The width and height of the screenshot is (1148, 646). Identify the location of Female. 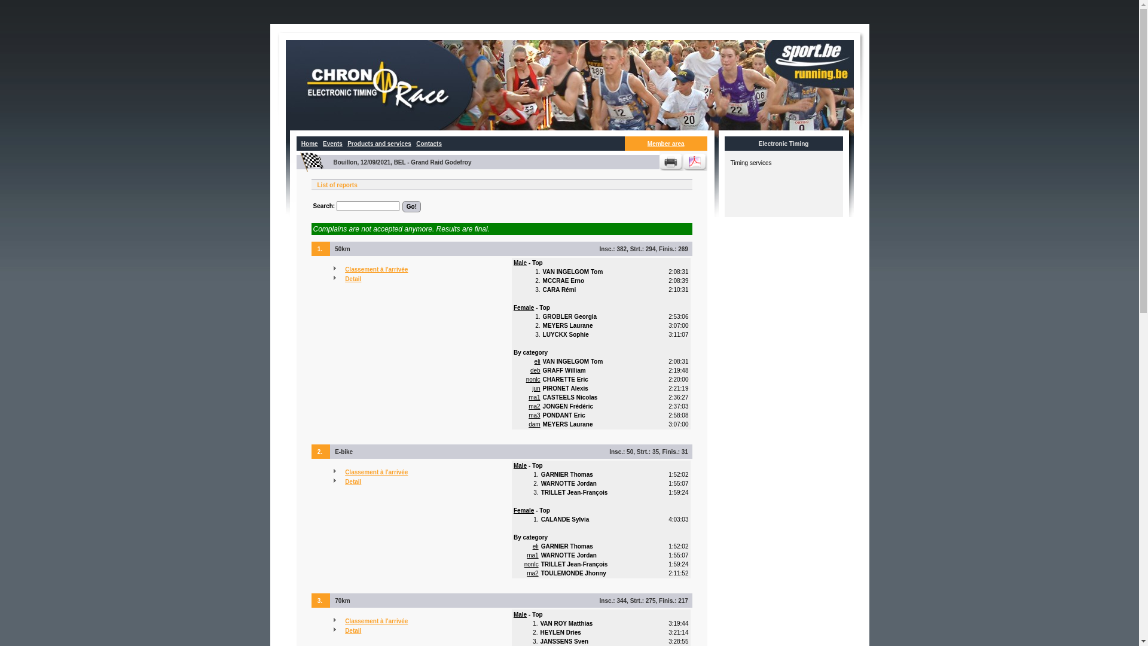
(524, 307).